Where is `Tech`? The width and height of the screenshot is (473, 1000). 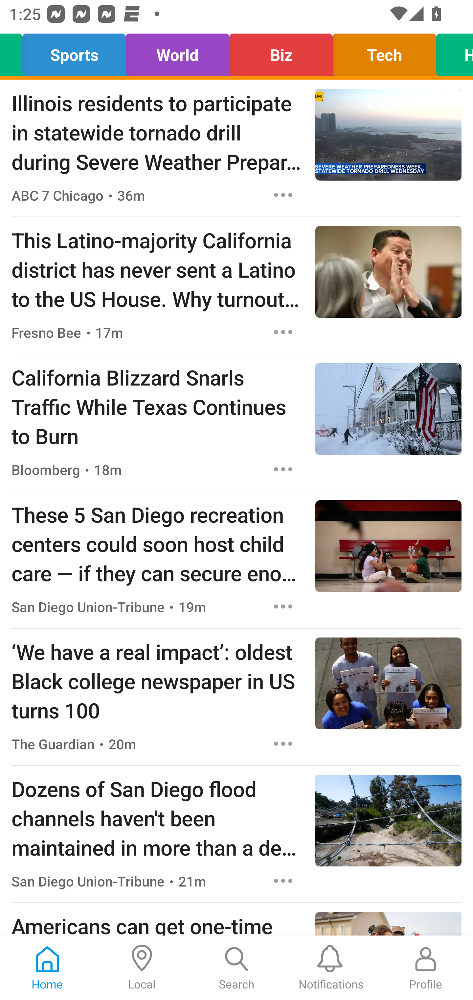 Tech is located at coordinates (384, 52).